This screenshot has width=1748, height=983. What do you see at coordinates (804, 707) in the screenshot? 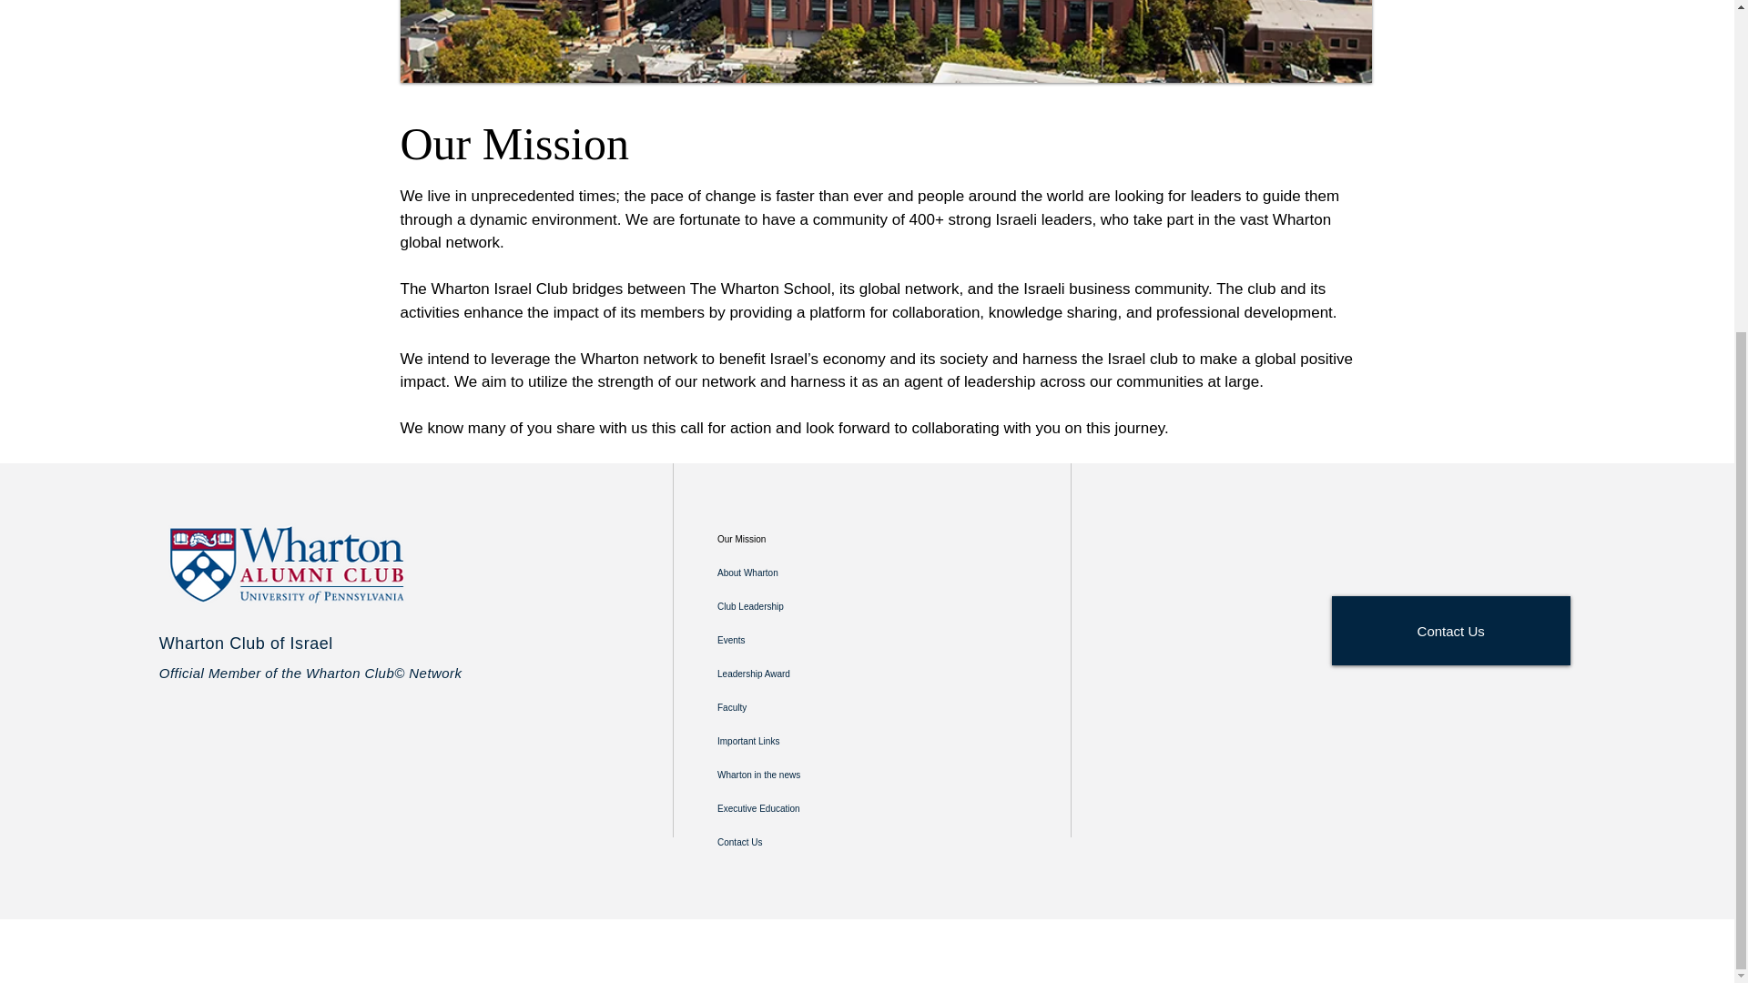
I see `Faculty` at bounding box center [804, 707].